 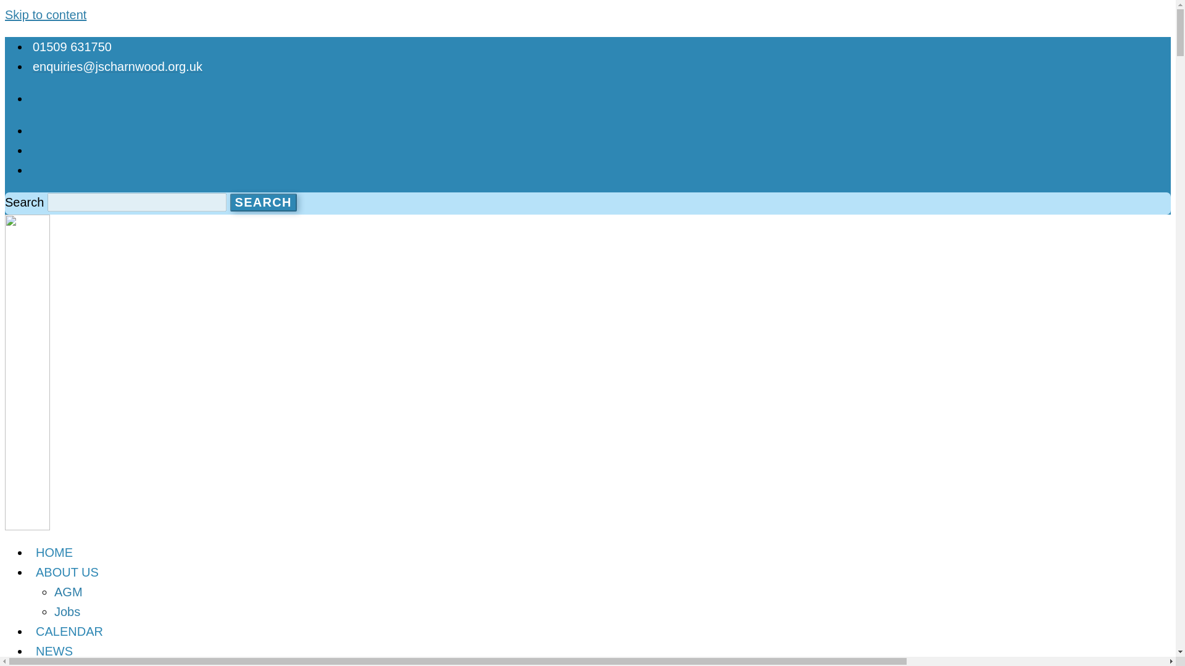 I want to click on AGM, so click(x=69, y=592).